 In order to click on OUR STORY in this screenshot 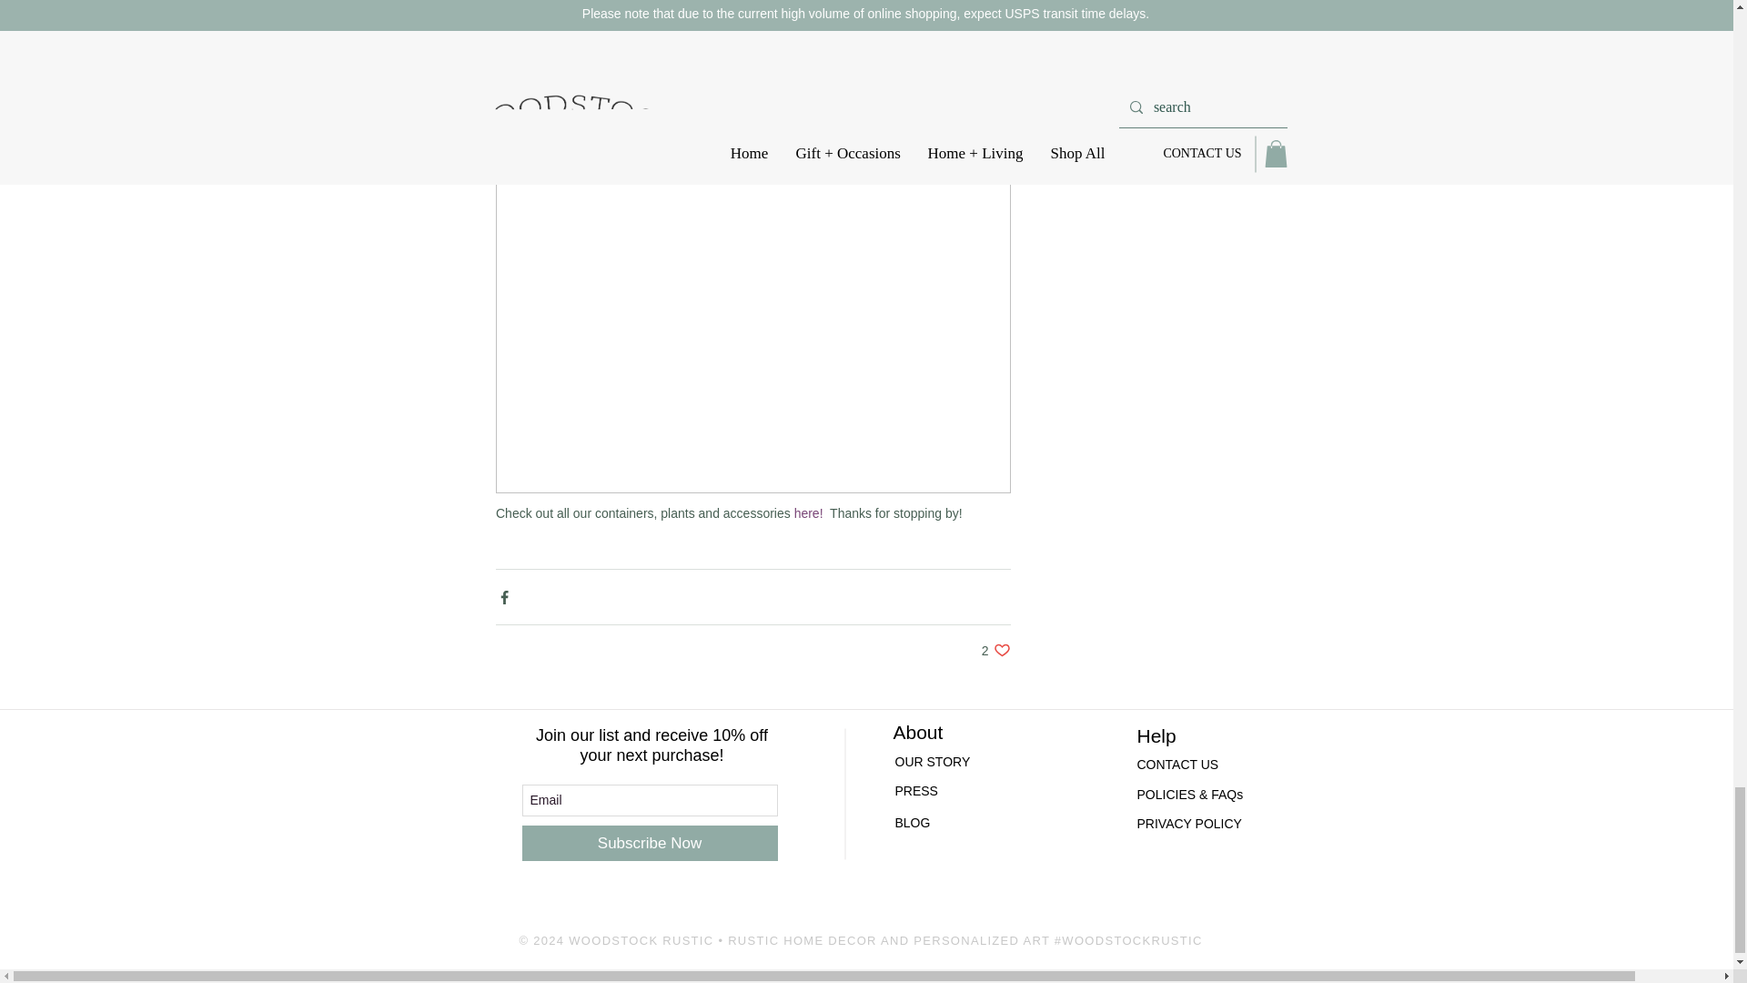, I will do `click(808, 513)`.